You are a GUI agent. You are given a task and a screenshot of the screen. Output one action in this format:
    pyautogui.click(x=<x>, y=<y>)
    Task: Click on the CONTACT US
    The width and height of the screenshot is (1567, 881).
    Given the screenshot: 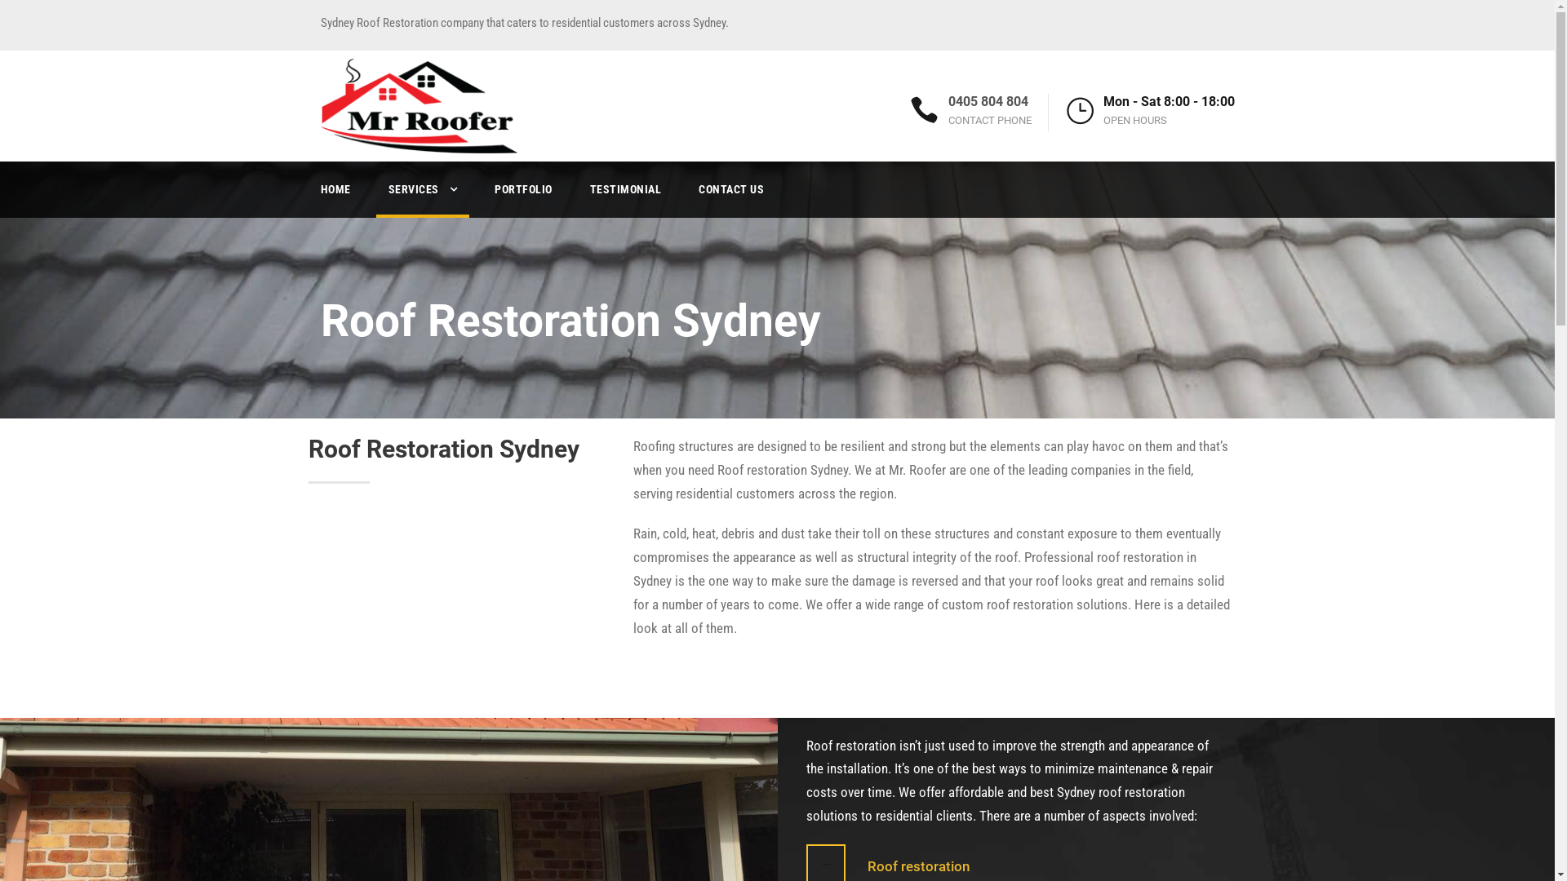 What is the action you would take?
    pyautogui.click(x=731, y=199)
    